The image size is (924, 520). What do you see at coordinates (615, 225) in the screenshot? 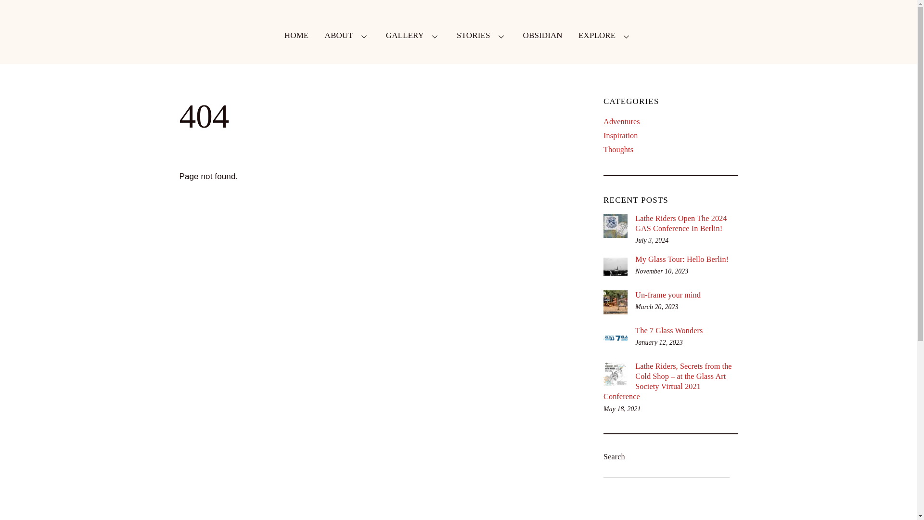
I see `Lathe Riders at GAS` at bounding box center [615, 225].